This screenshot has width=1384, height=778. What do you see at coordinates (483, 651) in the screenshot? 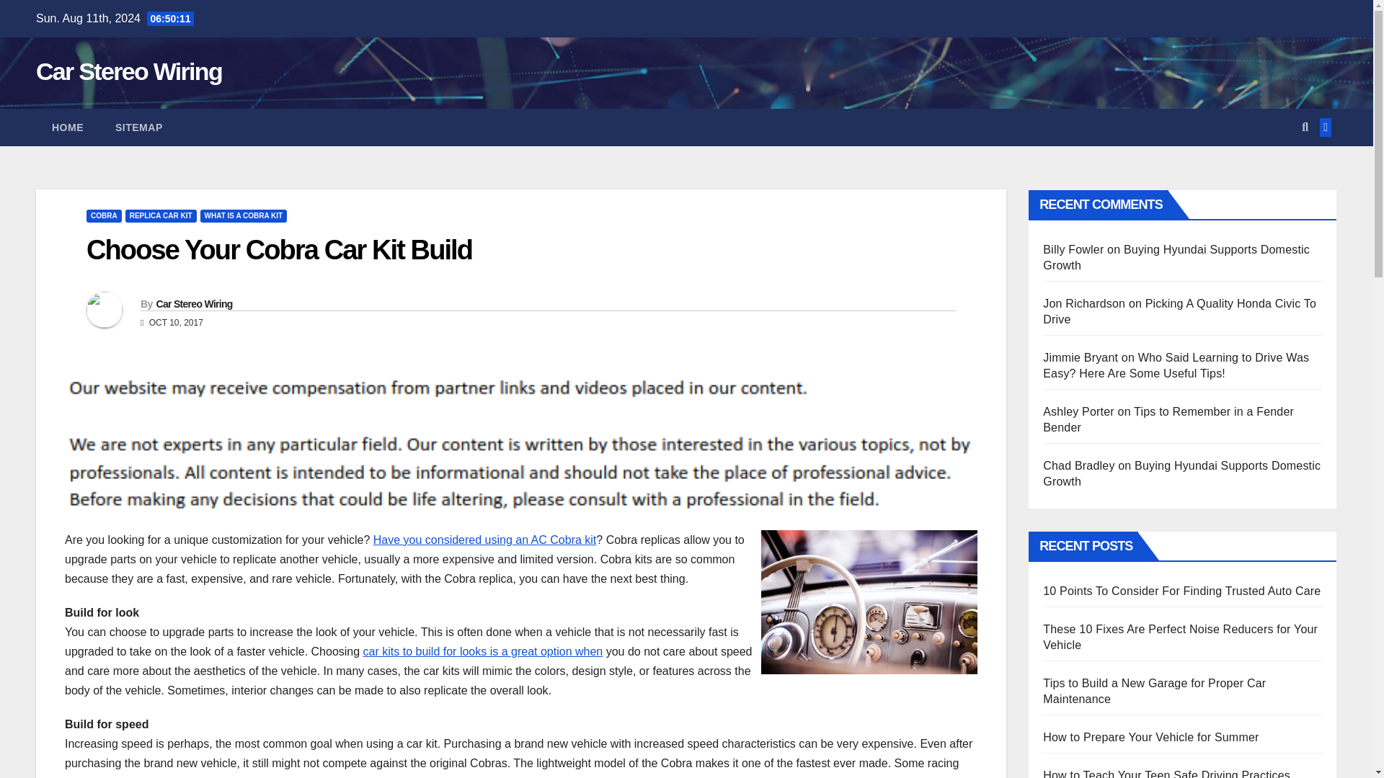
I see `Title` at bounding box center [483, 651].